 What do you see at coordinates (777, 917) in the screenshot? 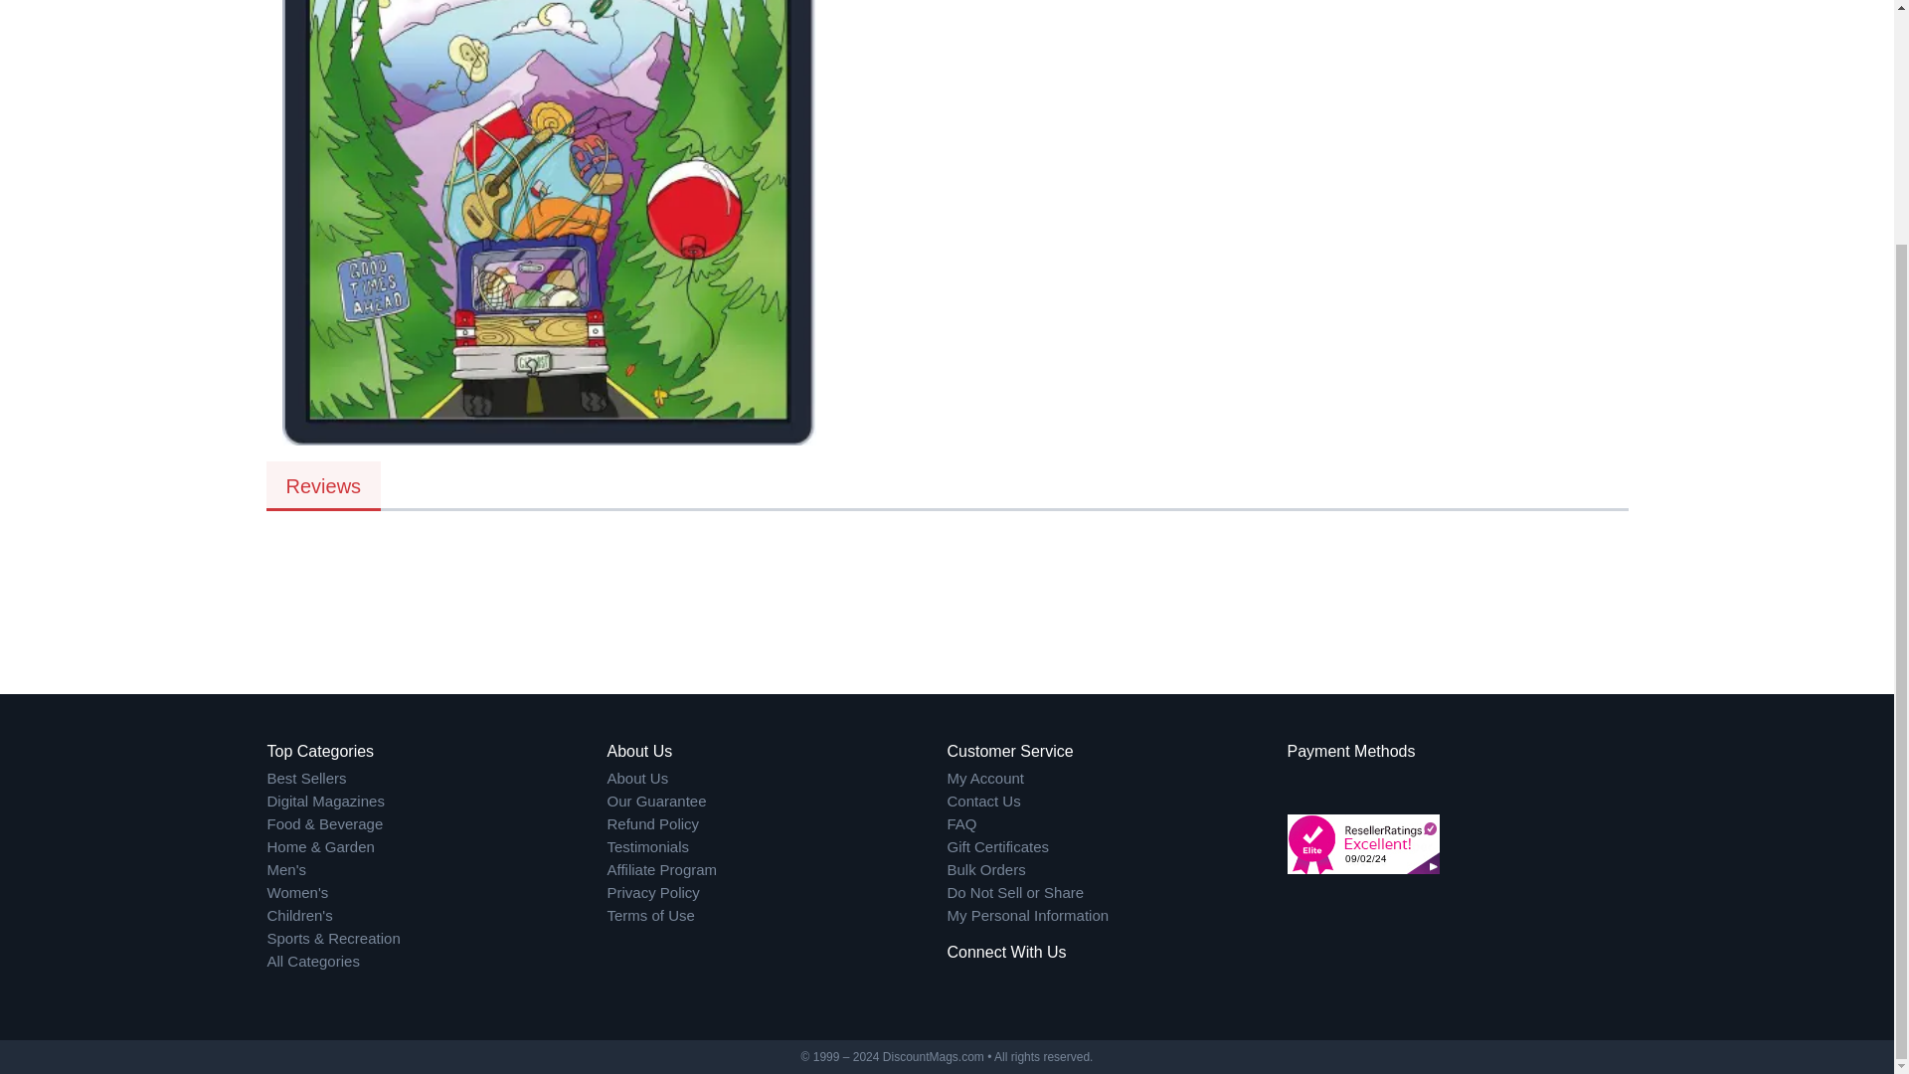
I see `Terms of Use` at bounding box center [777, 917].